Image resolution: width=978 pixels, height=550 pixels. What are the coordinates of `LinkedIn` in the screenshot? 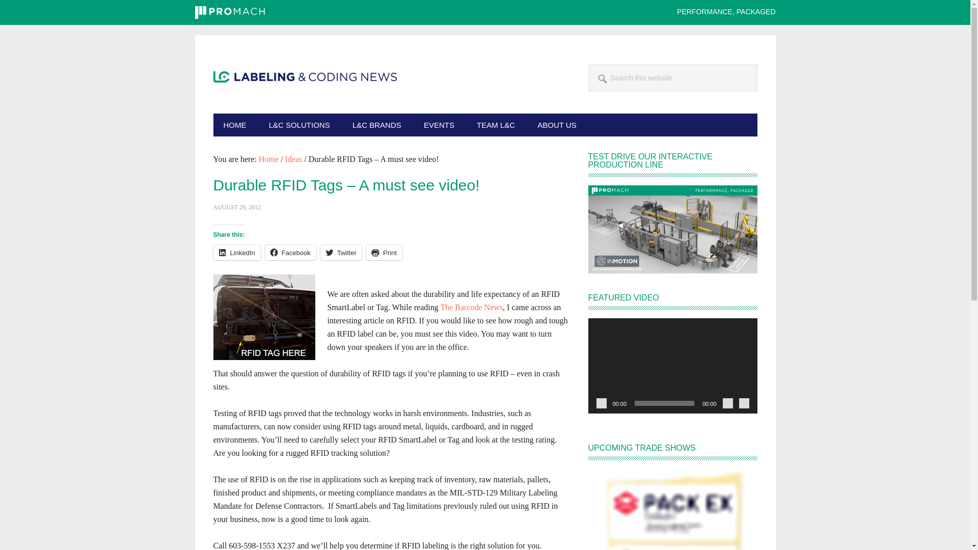 It's located at (236, 252).